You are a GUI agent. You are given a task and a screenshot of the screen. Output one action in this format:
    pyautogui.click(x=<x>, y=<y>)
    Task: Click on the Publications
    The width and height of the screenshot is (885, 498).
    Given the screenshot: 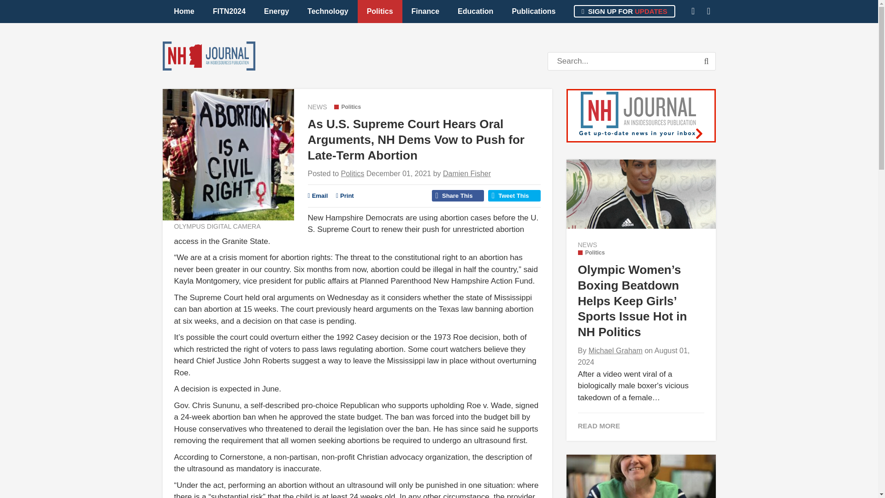 What is the action you would take?
    pyautogui.click(x=533, y=11)
    